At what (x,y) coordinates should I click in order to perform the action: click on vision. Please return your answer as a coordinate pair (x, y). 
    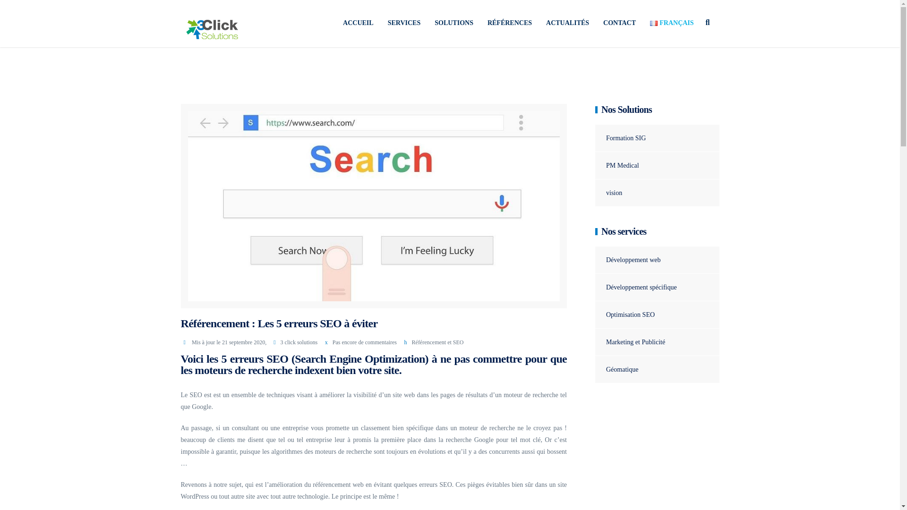
    Looking at the image, I should click on (608, 193).